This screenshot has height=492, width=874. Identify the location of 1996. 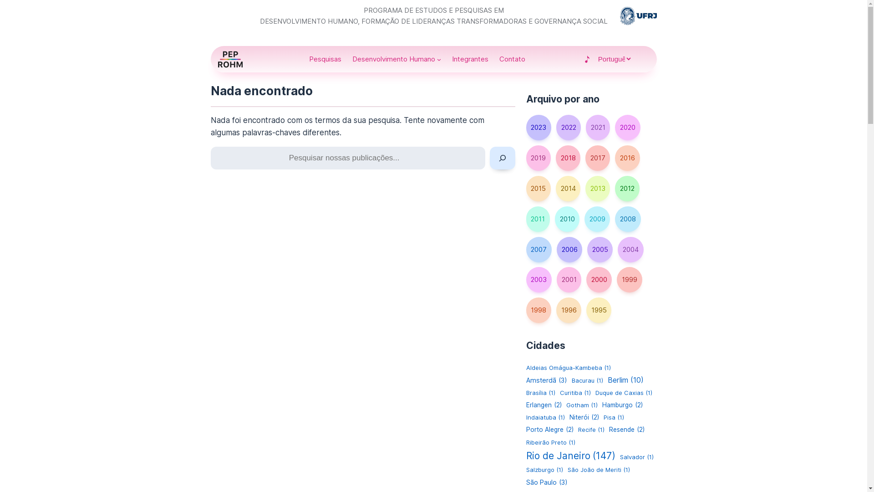
(569, 310).